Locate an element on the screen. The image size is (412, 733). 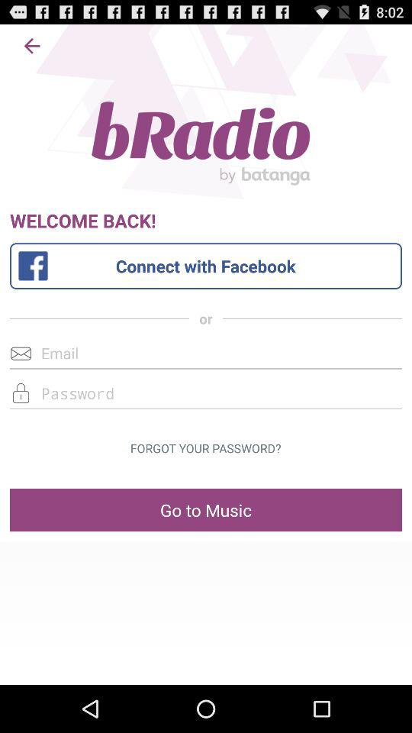
turn off the app above the welcome back! item is located at coordinates (32, 46).